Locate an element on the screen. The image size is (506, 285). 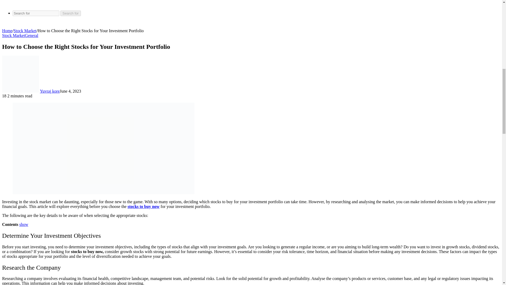
stocks to buy now is located at coordinates (143, 206).